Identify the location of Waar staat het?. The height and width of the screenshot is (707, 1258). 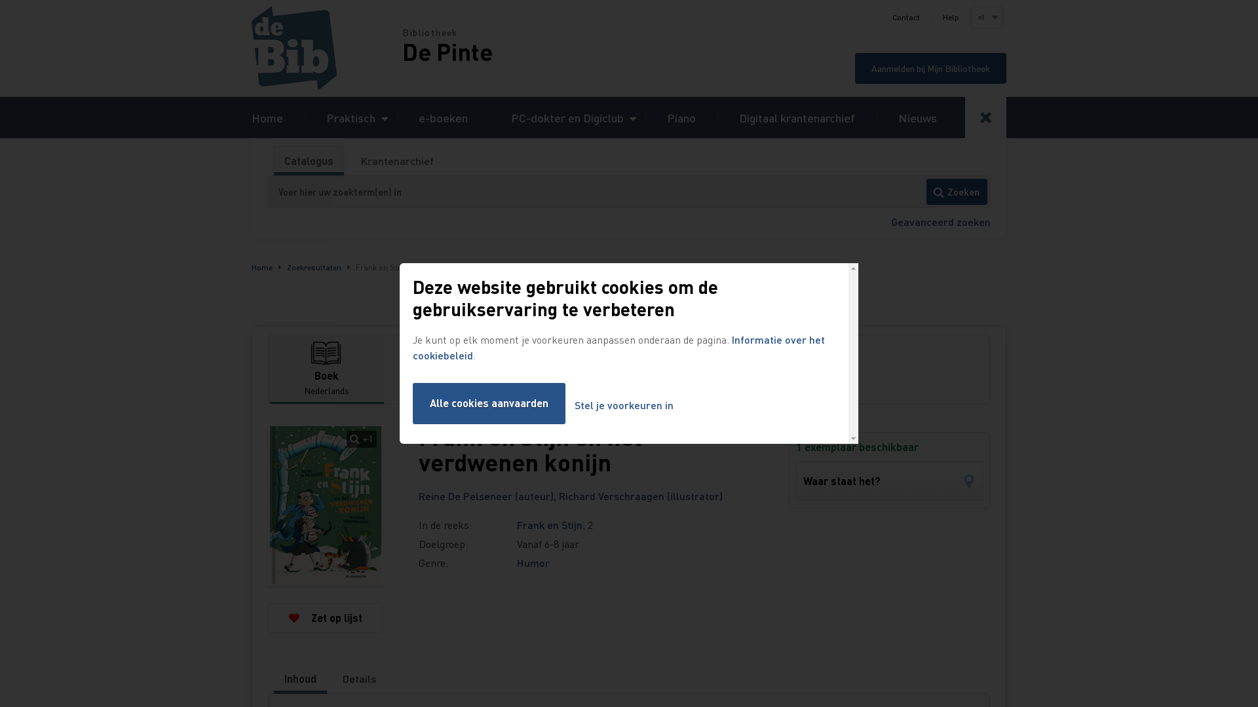
(890, 481).